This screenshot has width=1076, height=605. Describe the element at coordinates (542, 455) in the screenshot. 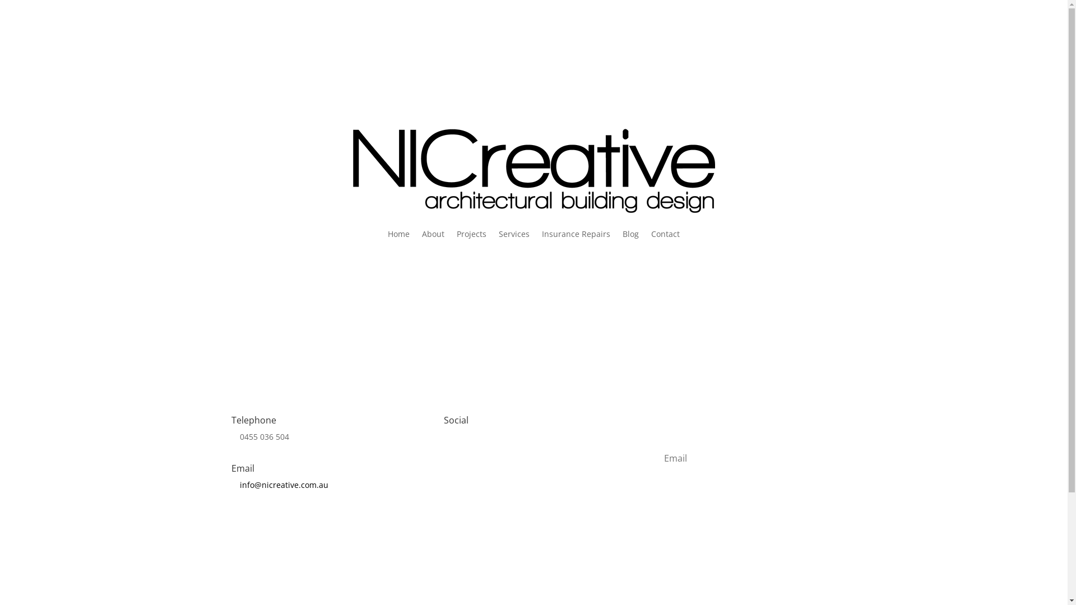

I see `Follow on Youtube` at that location.